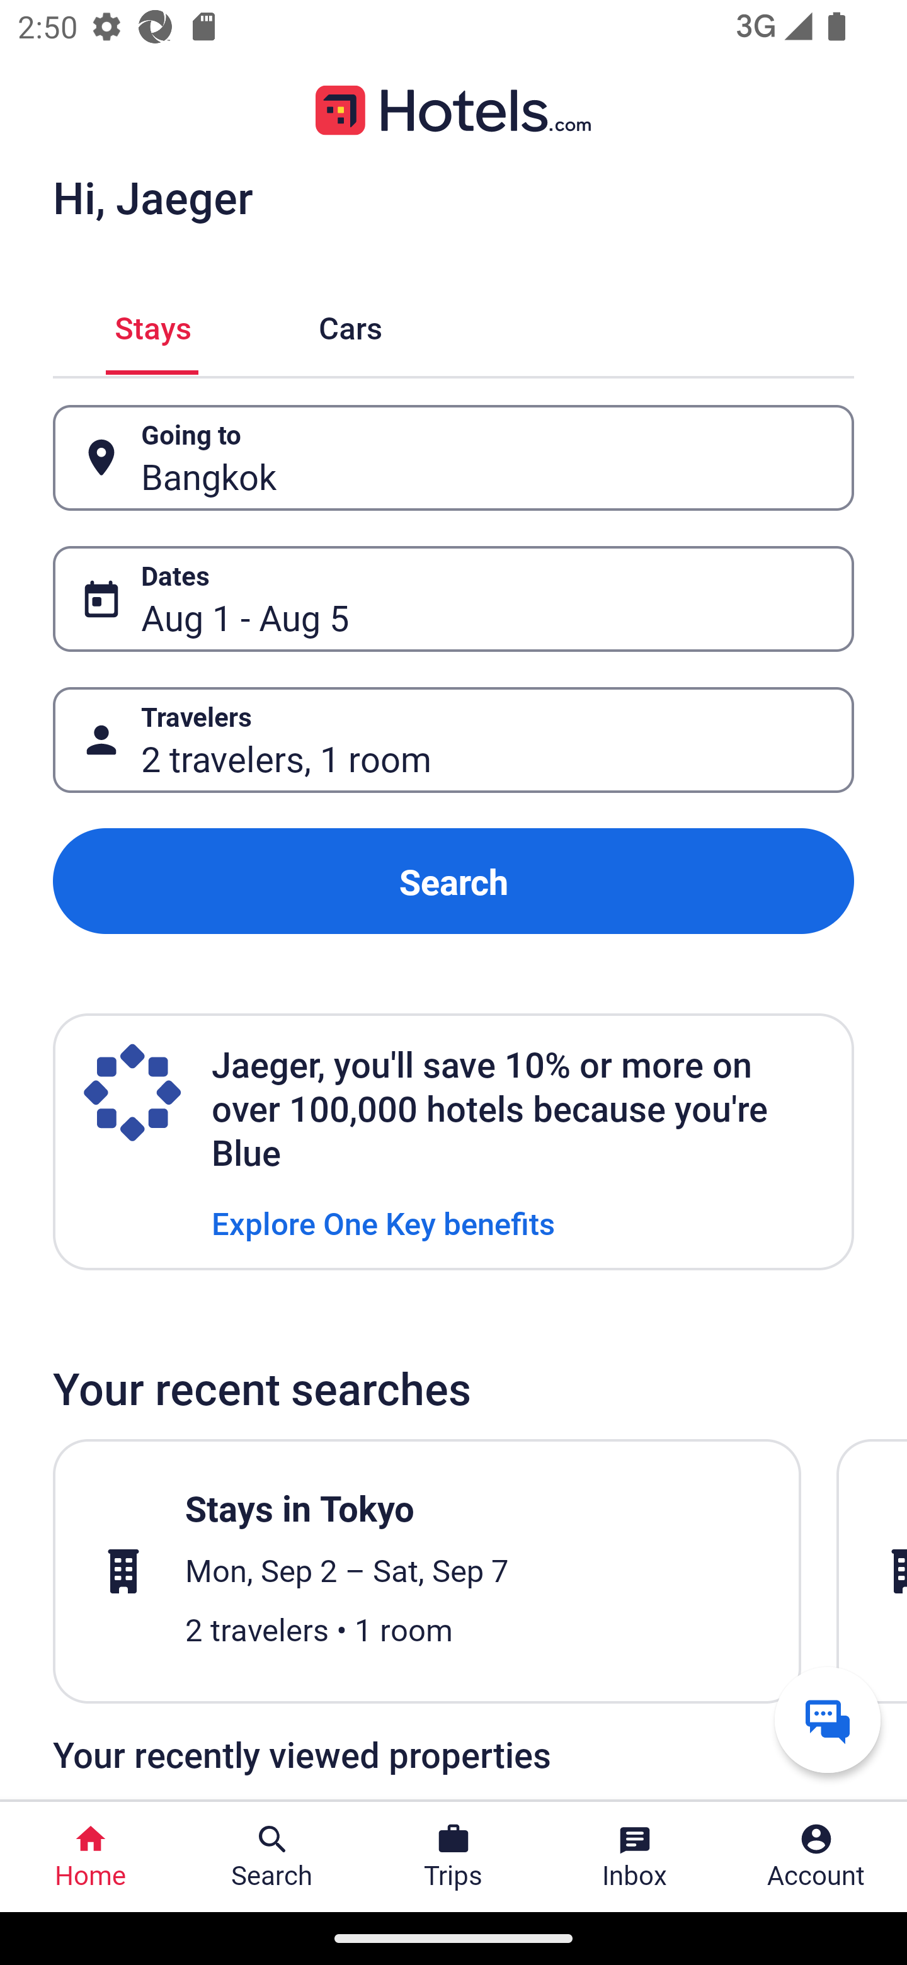  I want to click on Inbox Inbox Button, so click(635, 1857).